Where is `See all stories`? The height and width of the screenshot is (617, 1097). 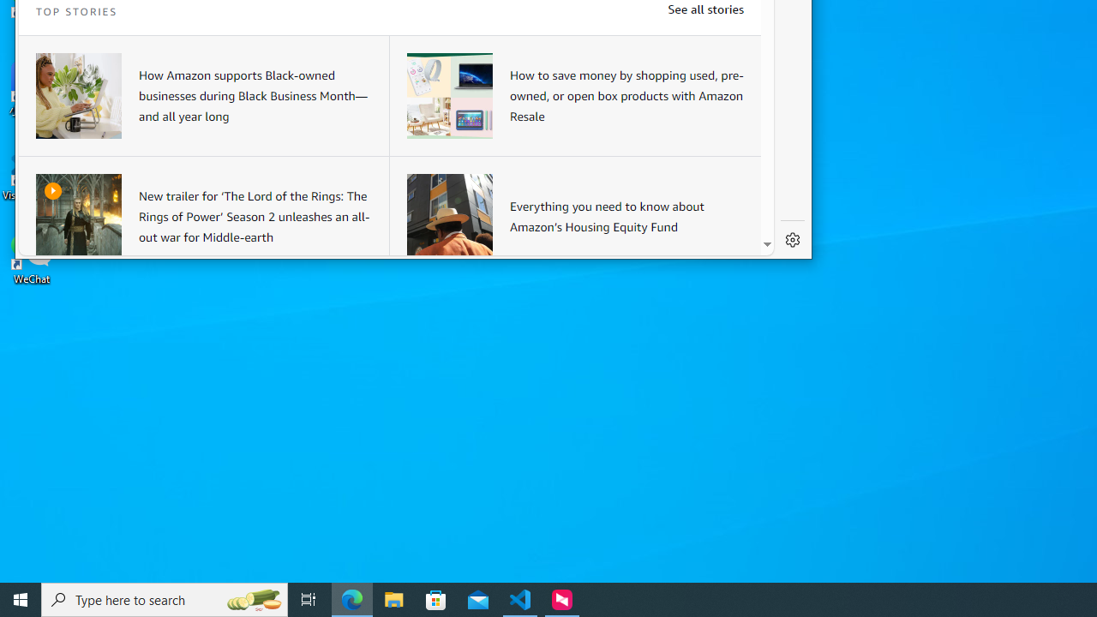 See all stories is located at coordinates (705, 9).